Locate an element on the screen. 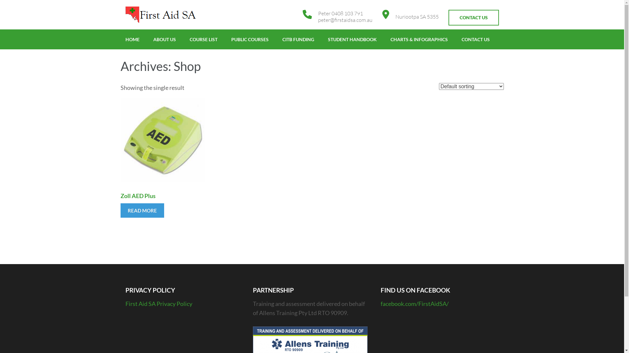  CONTACT US is located at coordinates (473, 18).